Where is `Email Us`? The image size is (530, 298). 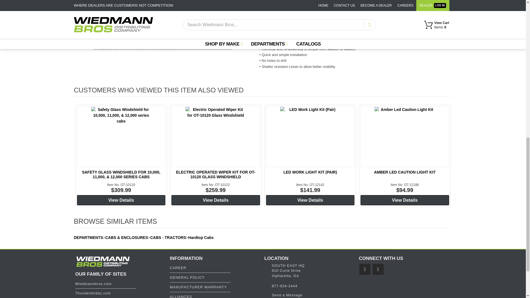
Email Us is located at coordinates (287, 295).